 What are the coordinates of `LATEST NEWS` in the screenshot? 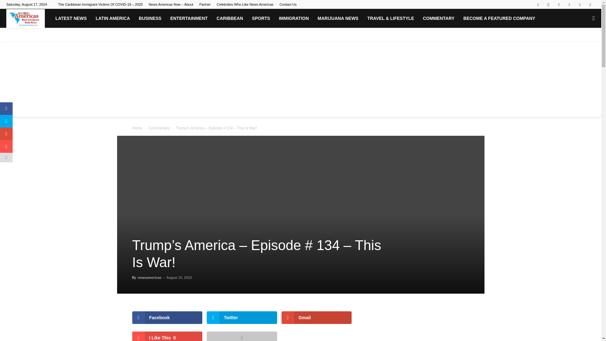 It's located at (71, 18).